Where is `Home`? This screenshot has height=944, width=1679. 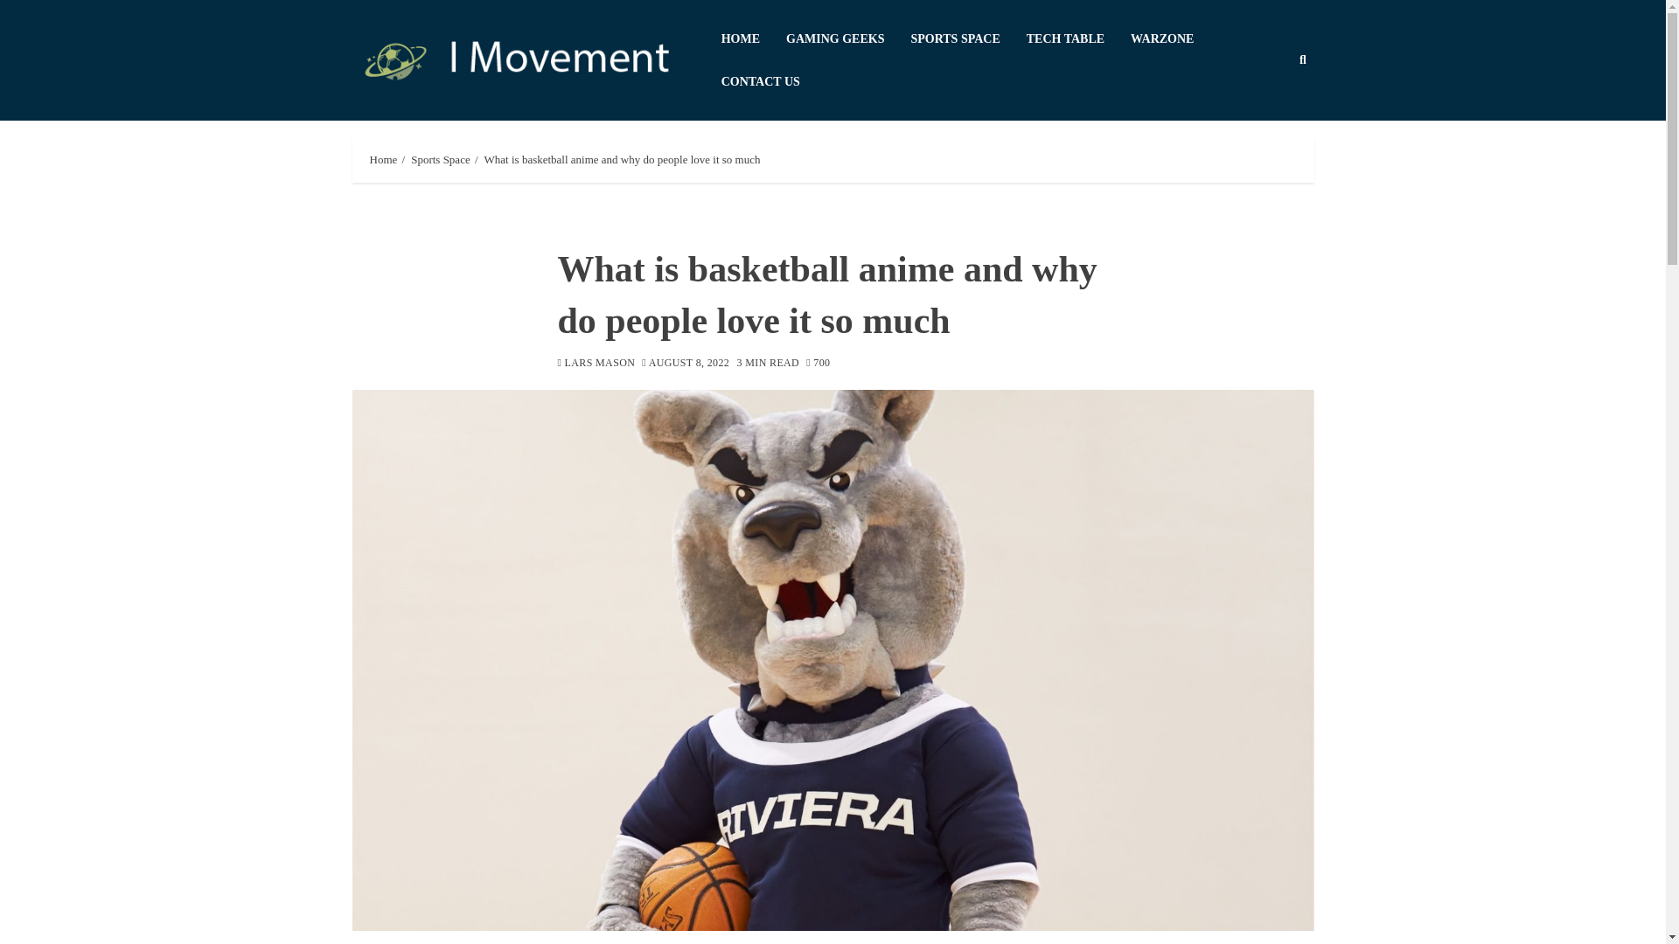
Home is located at coordinates (383, 159).